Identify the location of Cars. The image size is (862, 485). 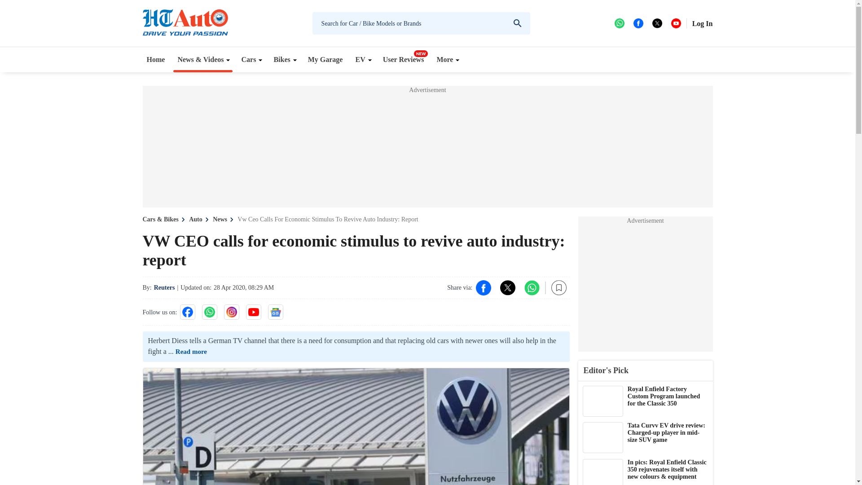
(251, 59).